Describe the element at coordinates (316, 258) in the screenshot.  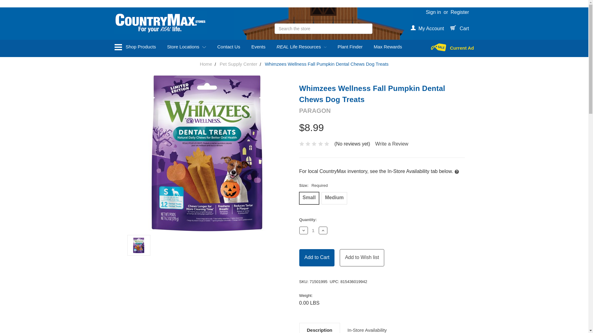
I see `Add to Cart` at that location.